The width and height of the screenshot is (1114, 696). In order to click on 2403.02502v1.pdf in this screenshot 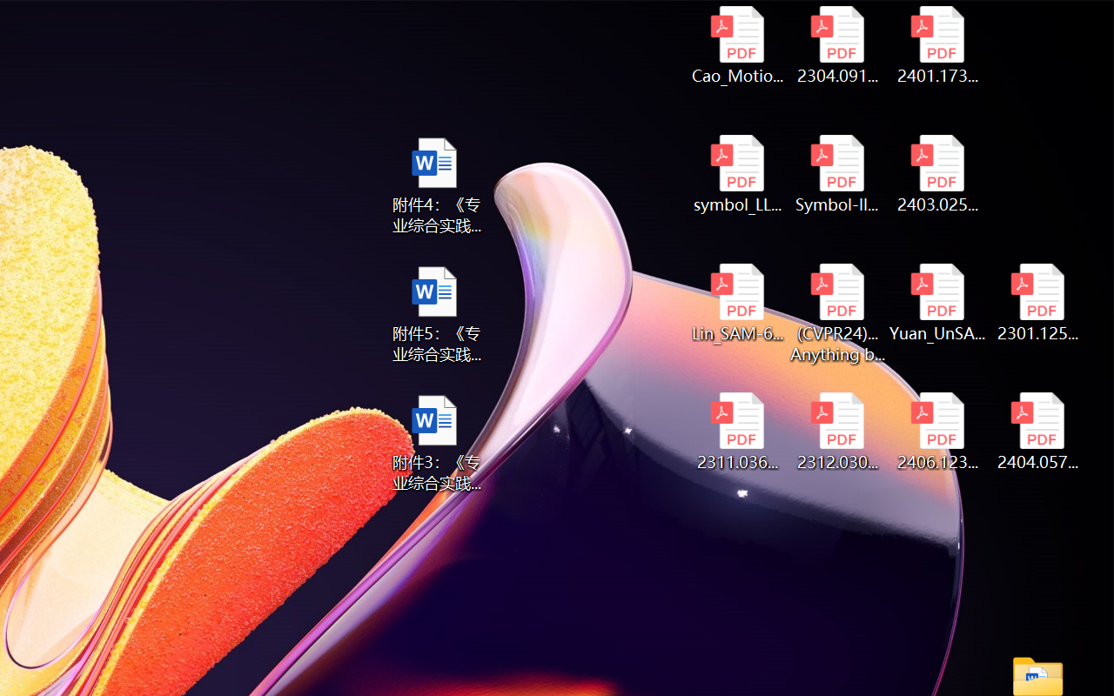, I will do `click(938, 174)`.